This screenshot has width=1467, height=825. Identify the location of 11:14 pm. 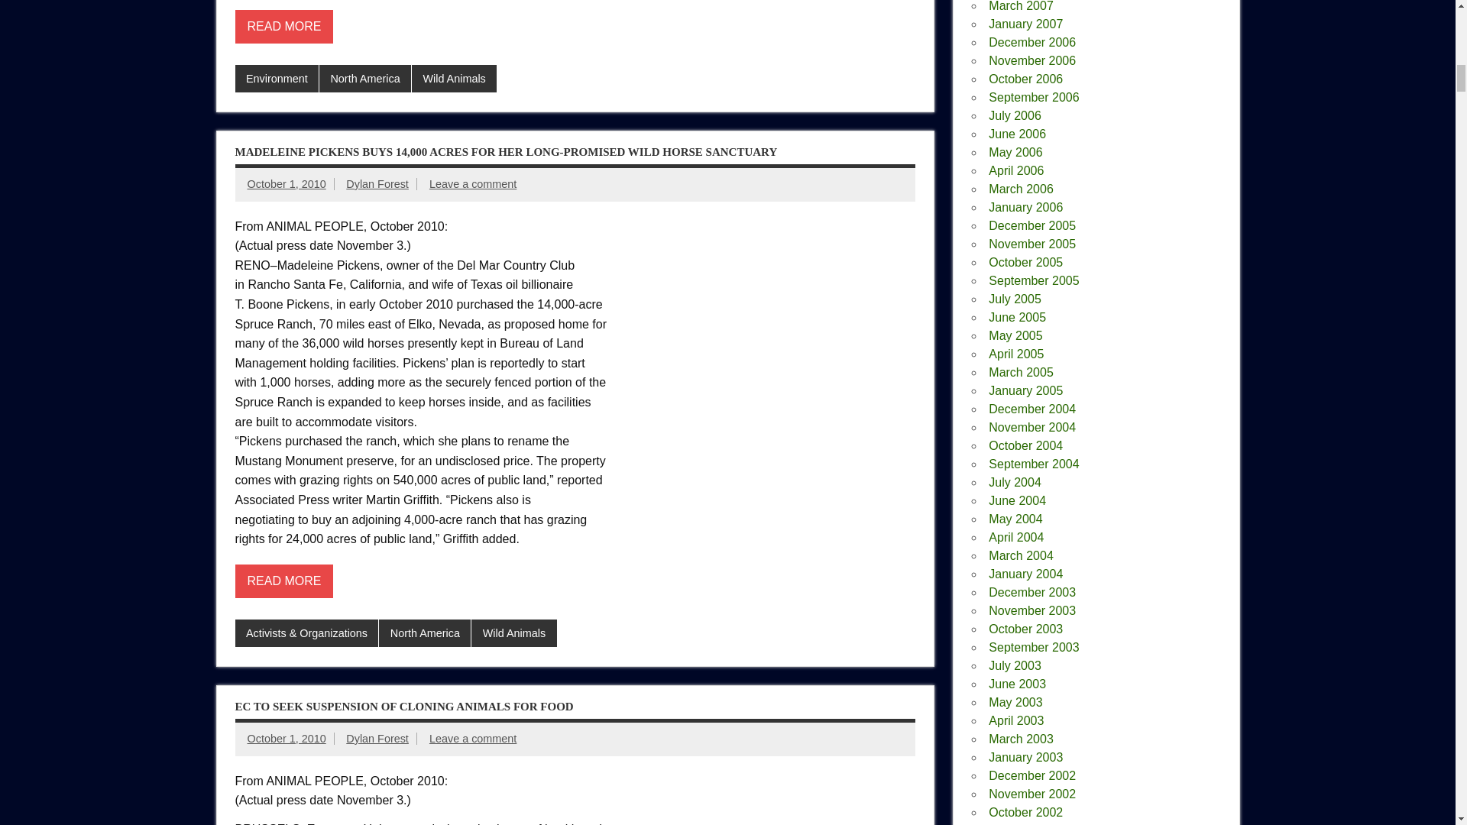
(287, 739).